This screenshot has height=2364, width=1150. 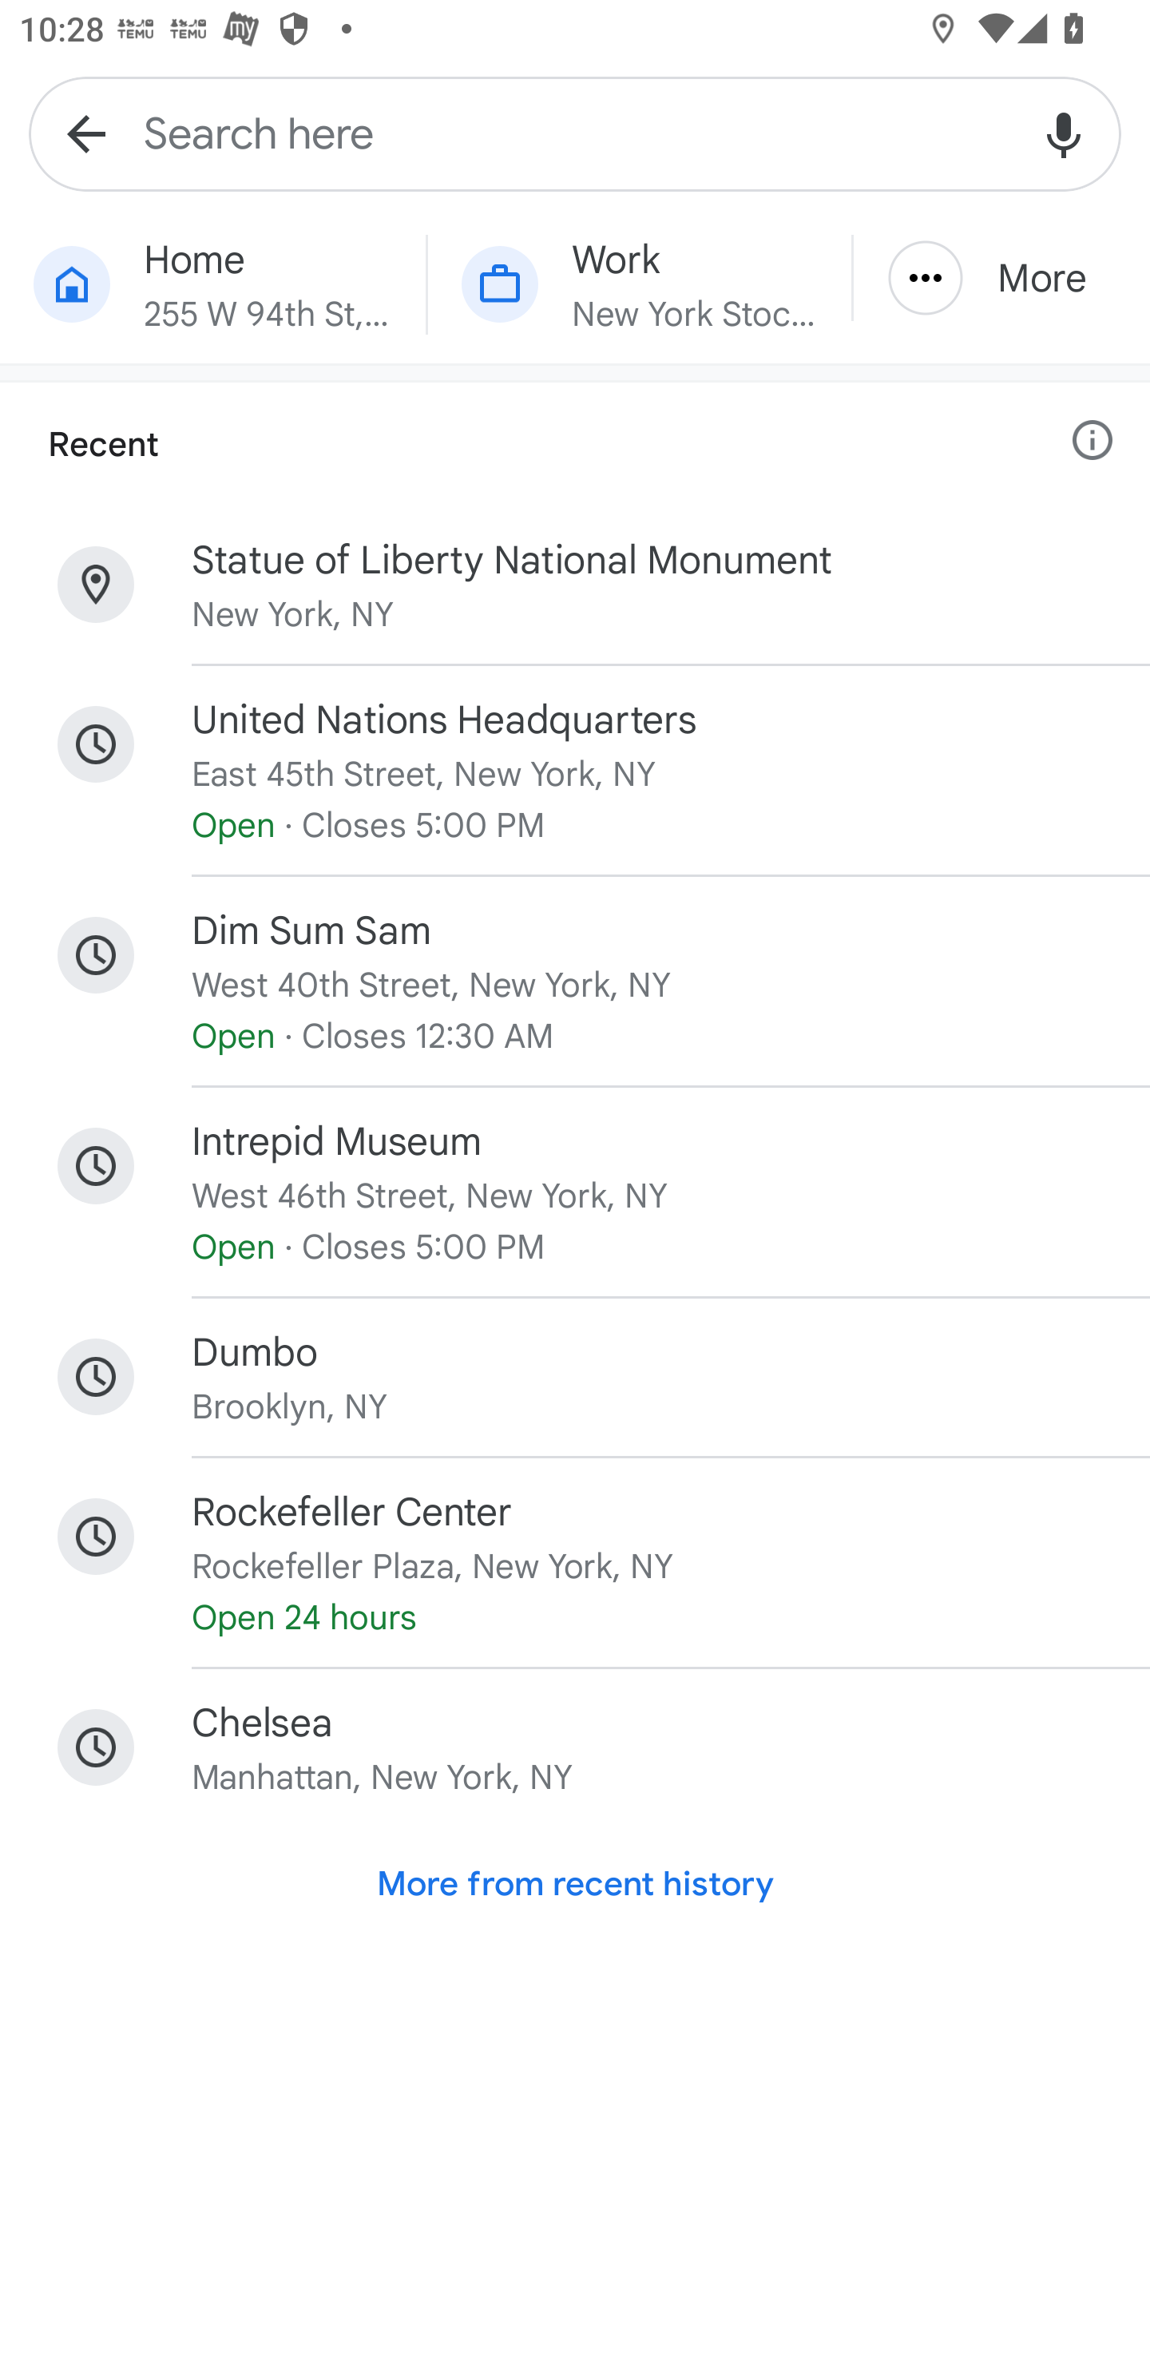 I want to click on Chelsea Manhattan, New York, NY, so click(x=575, y=1747).